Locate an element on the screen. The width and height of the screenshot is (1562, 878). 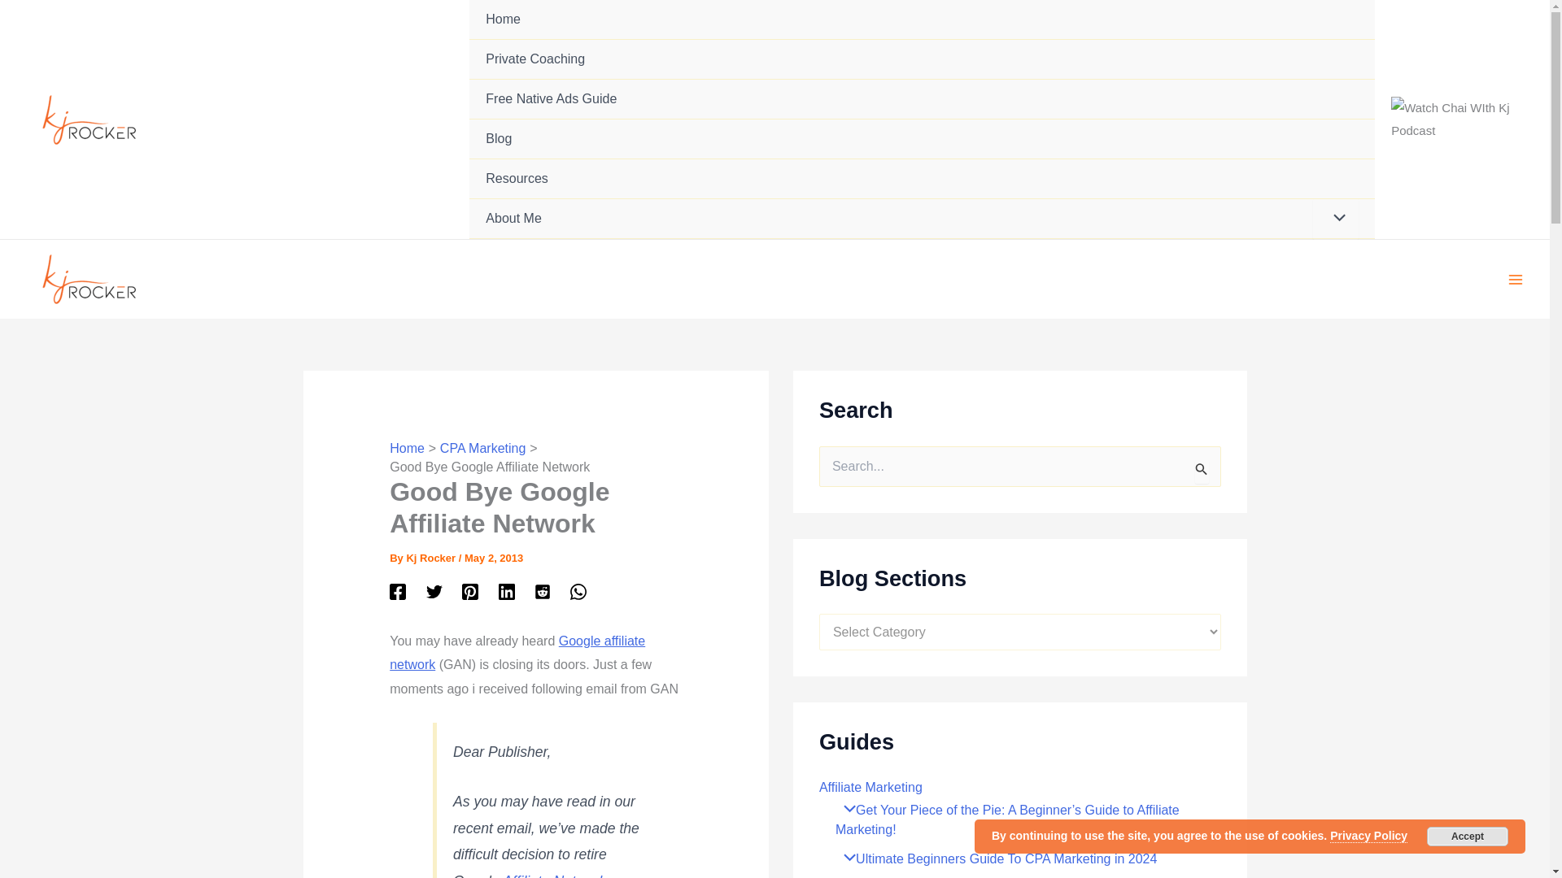
Free Native Ads Guide is located at coordinates (922, 99).